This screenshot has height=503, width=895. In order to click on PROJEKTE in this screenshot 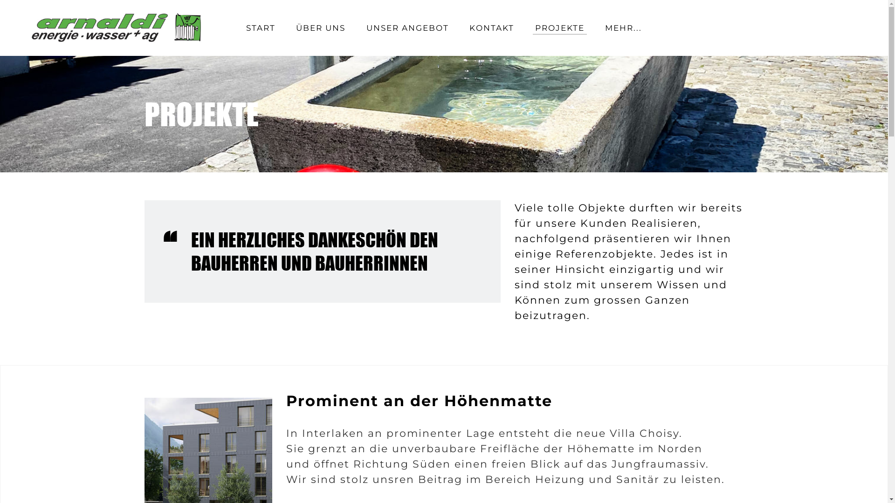, I will do `click(560, 28)`.